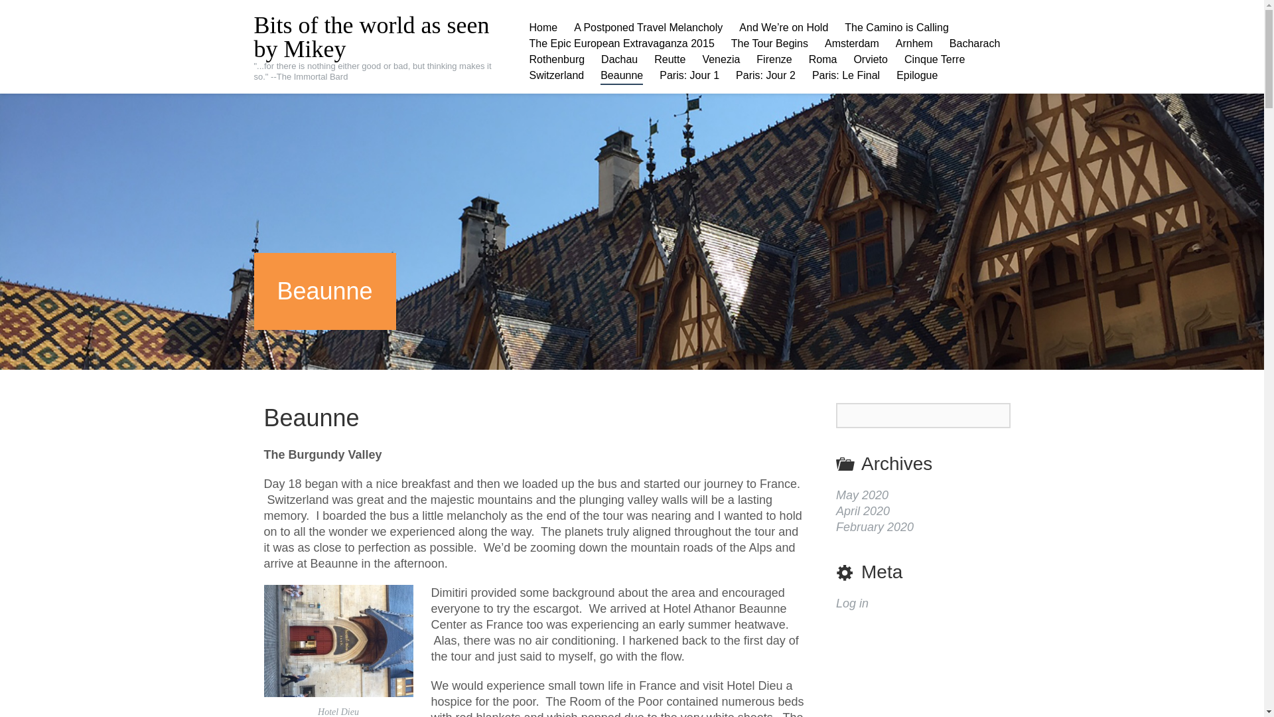 Image resolution: width=1274 pixels, height=717 pixels. What do you see at coordinates (934, 59) in the screenshot?
I see `Cinque Terre` at bounding box center [934, 59].